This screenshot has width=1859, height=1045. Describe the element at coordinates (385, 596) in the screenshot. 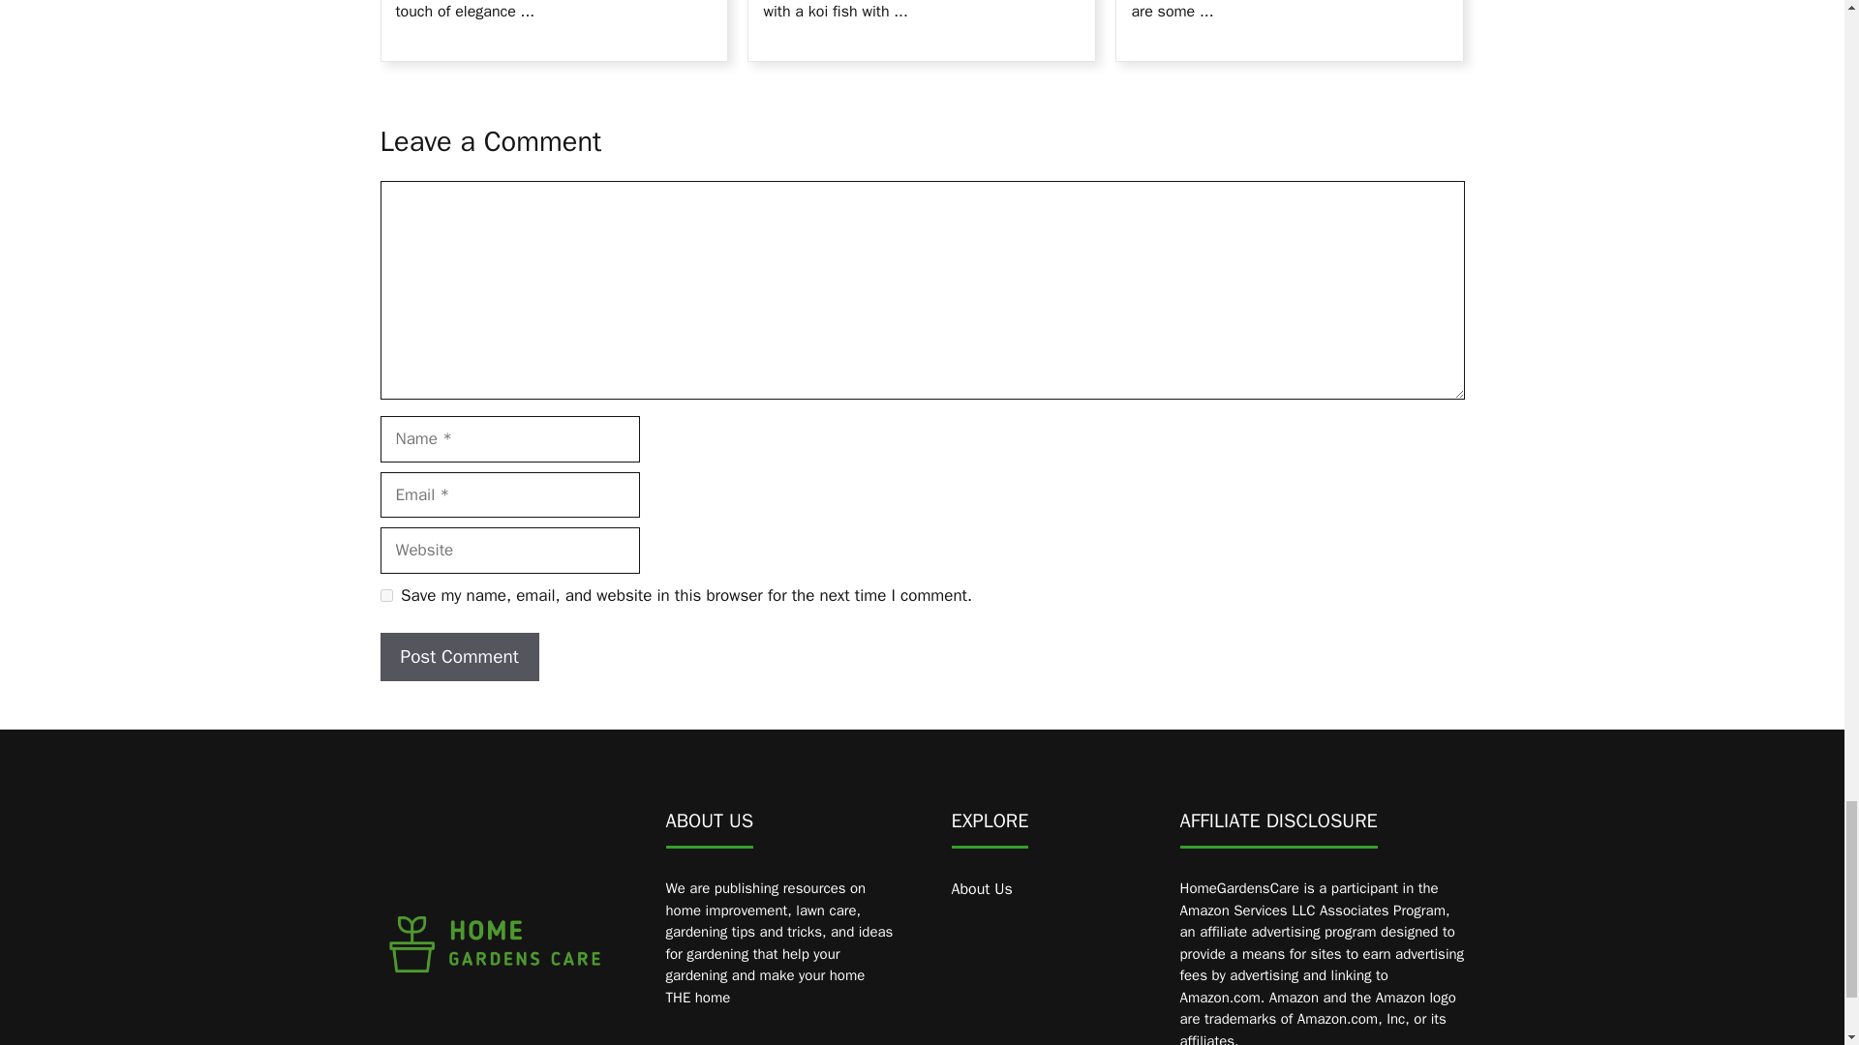

I see `yes` at that location.